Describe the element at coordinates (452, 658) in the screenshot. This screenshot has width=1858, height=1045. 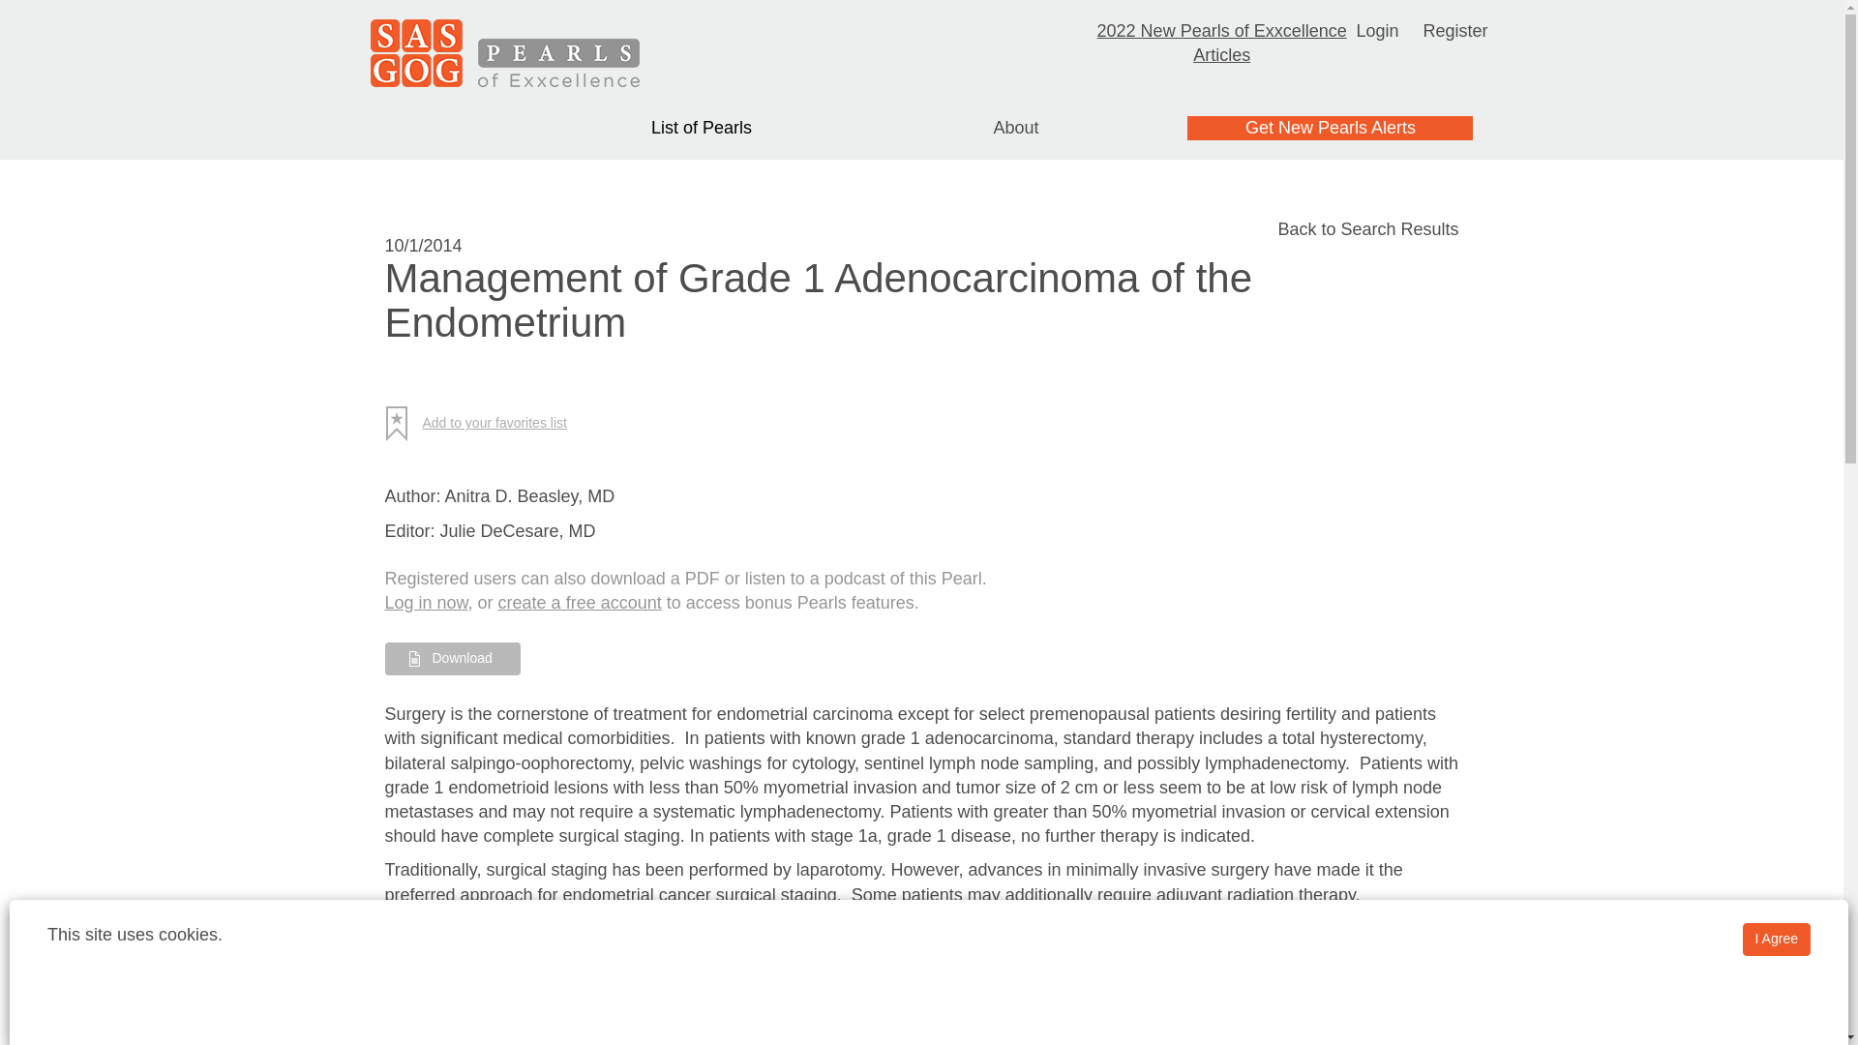
I see `Download` at that location.